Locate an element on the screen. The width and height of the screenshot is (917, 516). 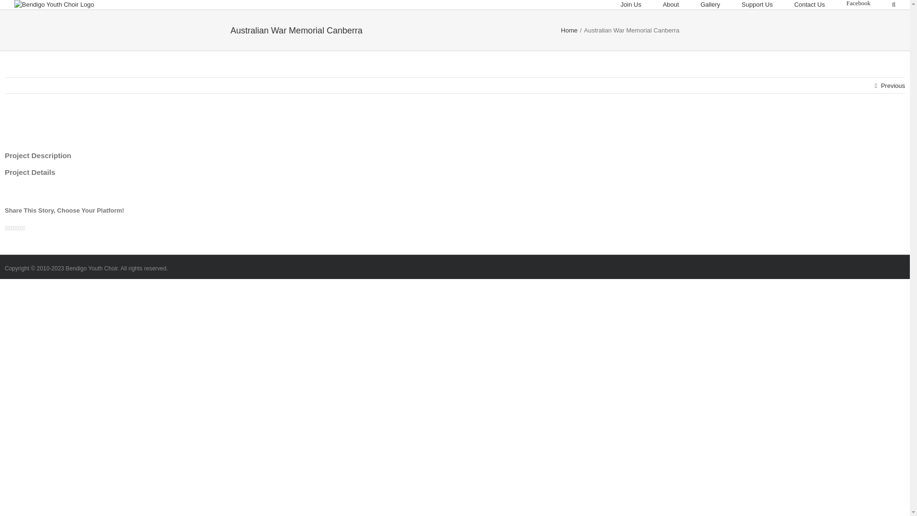
Support Us is located at coordinates (757, 5).